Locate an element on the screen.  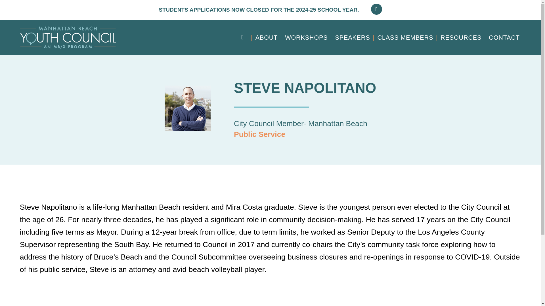
RESOURCES is located at coordinates (461, 37).